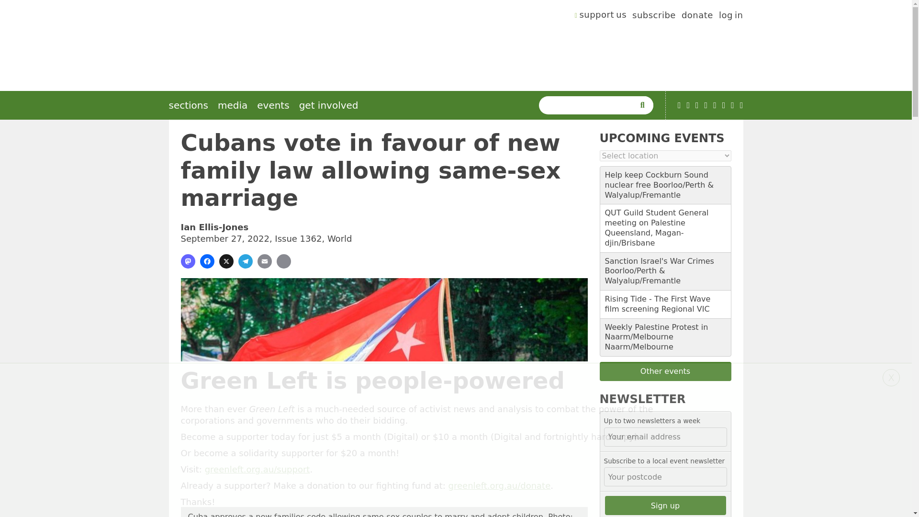 The height and width of the screenshot is (517, 919). Describe the element at coordinates (665, 505) in the screenshot. I see `Sign up` at that location.